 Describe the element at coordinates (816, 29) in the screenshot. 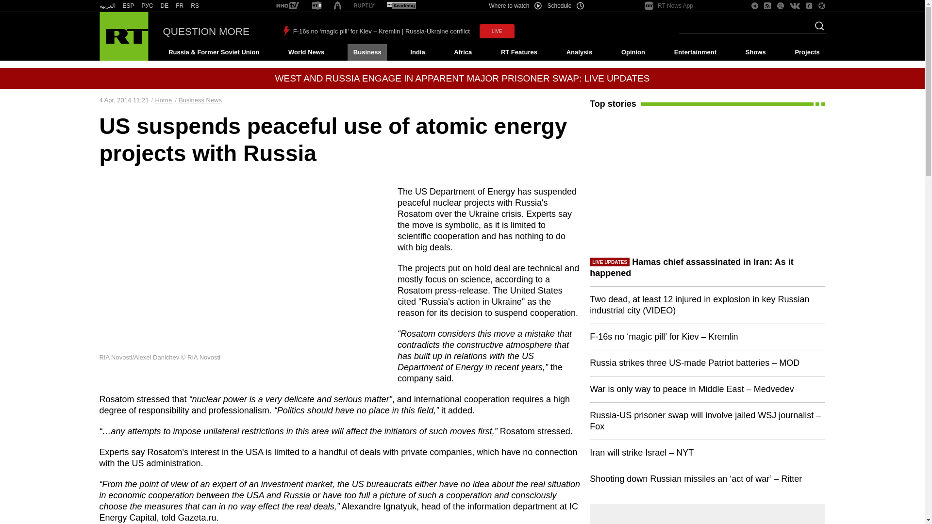

I see `Search` at that location.